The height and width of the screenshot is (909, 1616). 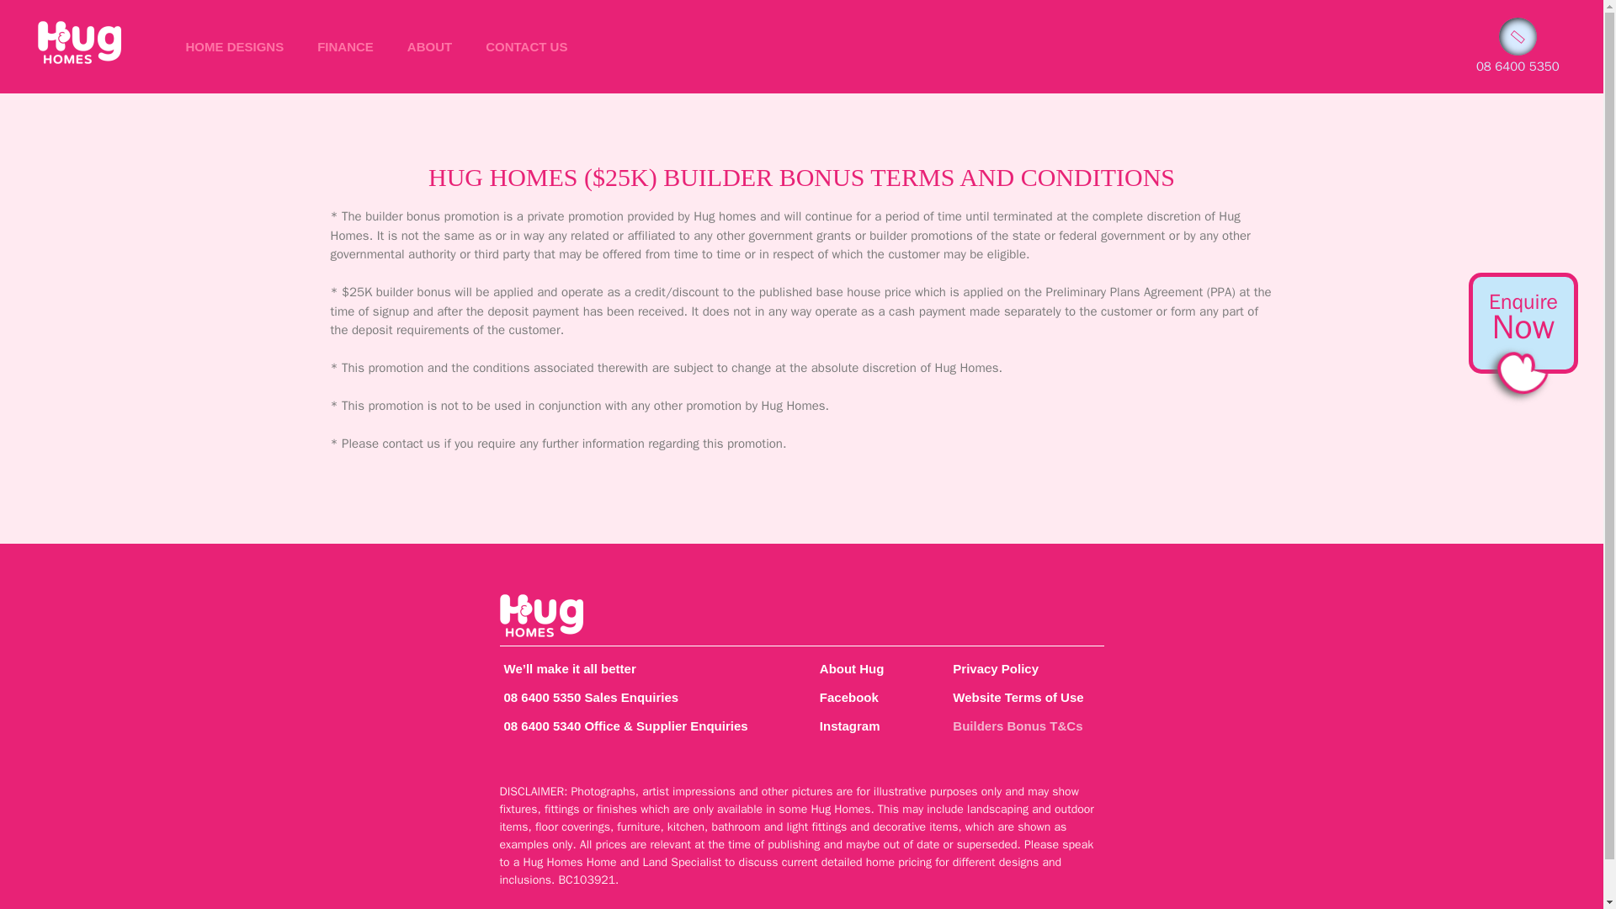 What do you see at coordinates (643, 697) in the screenshot?
I see `08 6400 5350 Sales Enquiries` at bounding box center [643, 697].